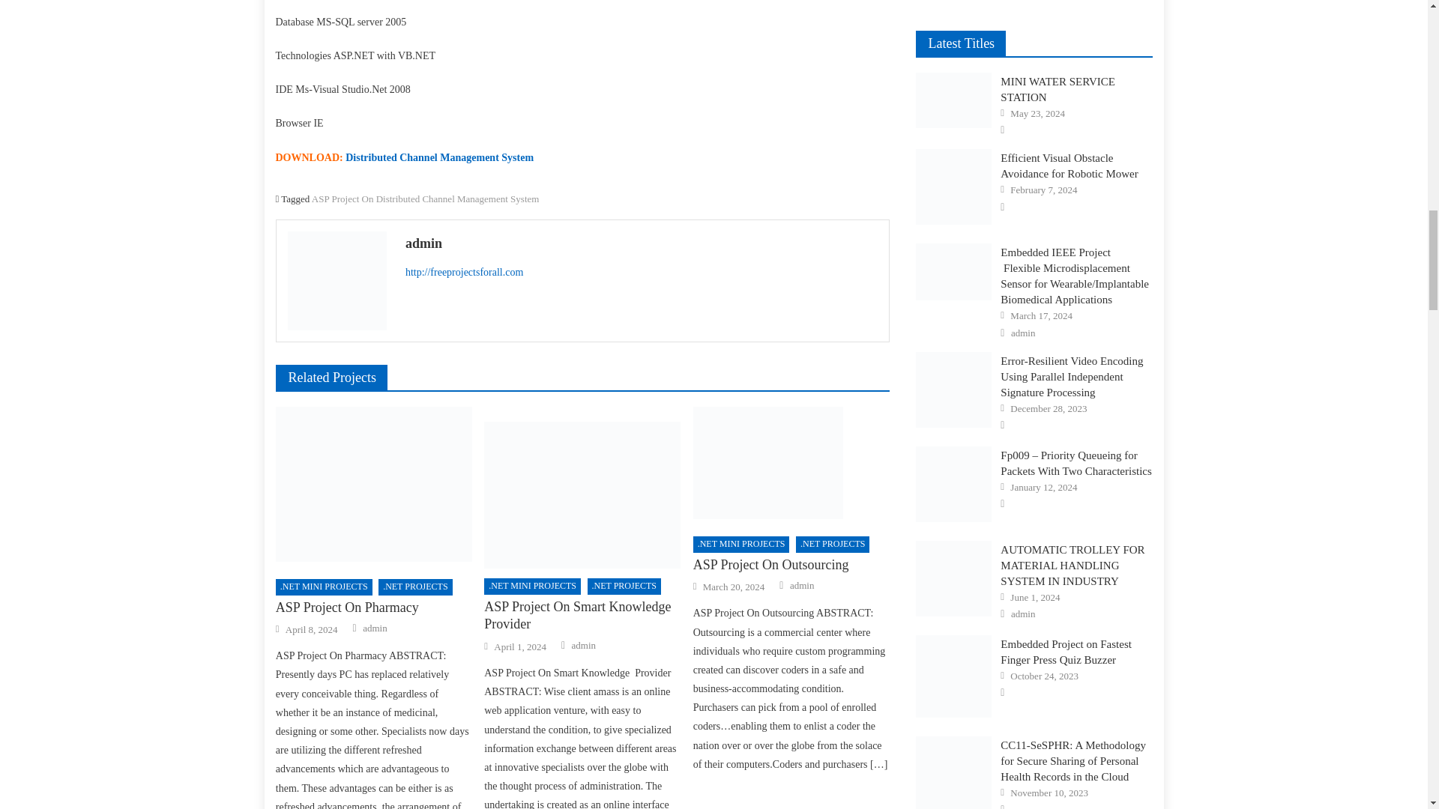  What do you see at coordinates (953, 187) in the screenshot?
I see `Efficient Visual Obstacle Avoidance for Robotic Mower` at bounding box center [953, 187].